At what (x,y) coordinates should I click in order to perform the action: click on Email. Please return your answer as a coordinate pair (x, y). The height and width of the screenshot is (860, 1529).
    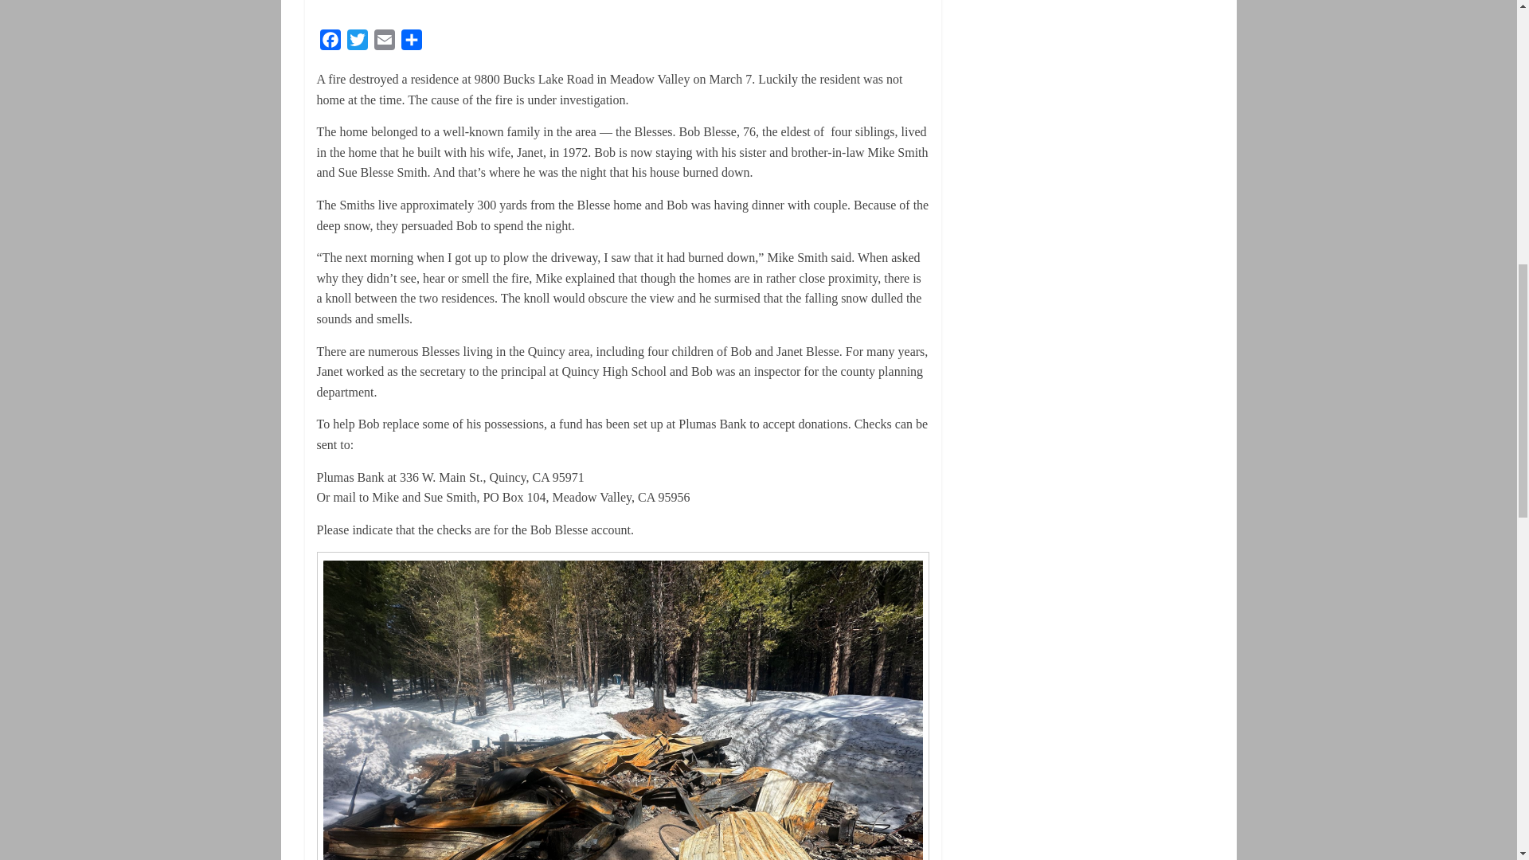
    Looking at the image, I should click on (384, 43).